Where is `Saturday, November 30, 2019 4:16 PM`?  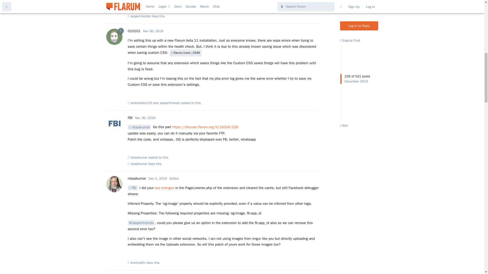 Saturday, November 30, 2019 4:16 PM is located at coordinates (153, 31).